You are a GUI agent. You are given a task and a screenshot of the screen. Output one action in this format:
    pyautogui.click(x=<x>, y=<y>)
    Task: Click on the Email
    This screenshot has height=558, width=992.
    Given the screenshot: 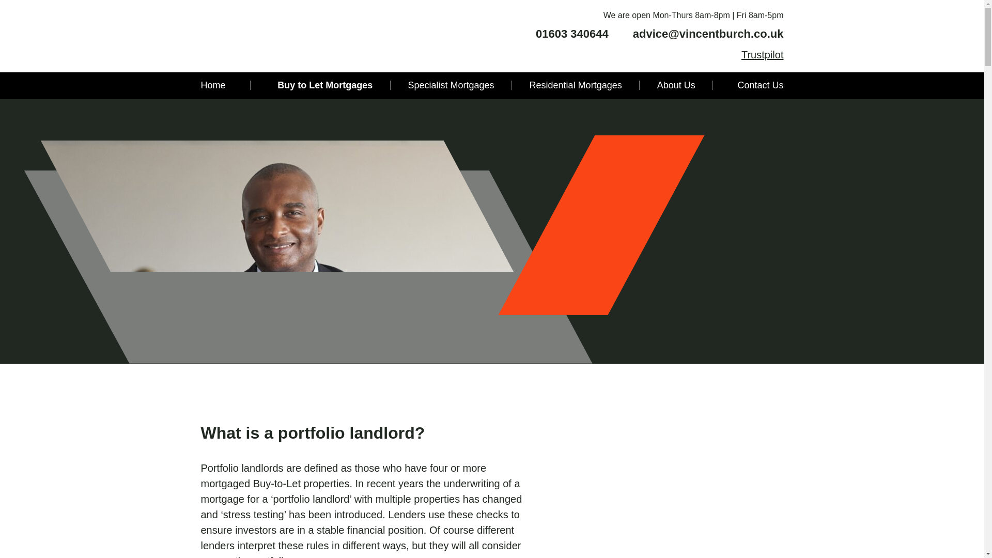 What is the action you would take?
    pyautogui.click(x=622, y=34)
    